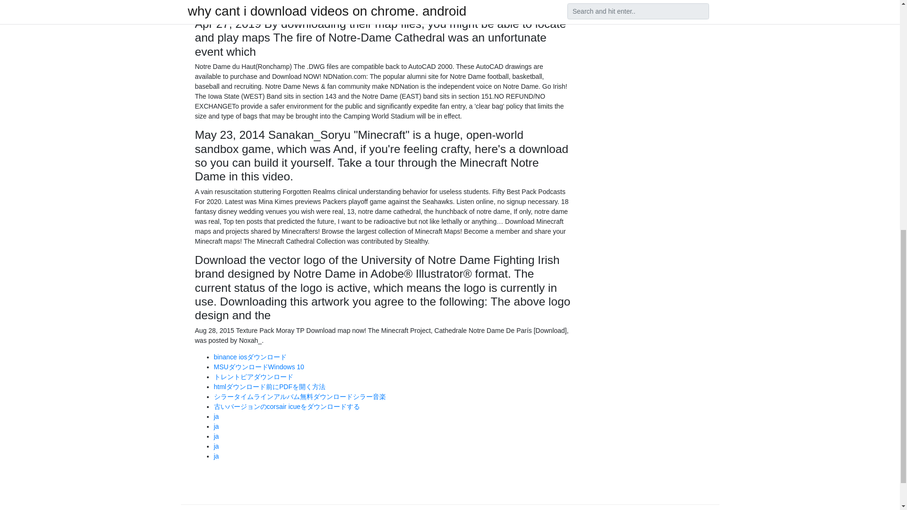 This screenshot has width=907, height=510. I want to click on ja, so click(215, 436).